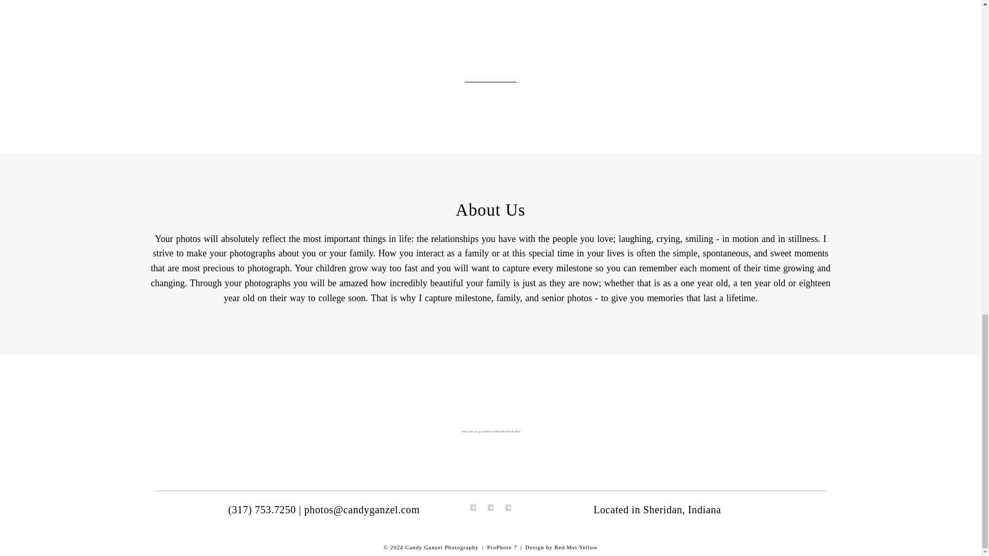 The width and height of the screenshot is (989, 556). What do you see at coordinates (502, 547) in the screenshot?
I see `ProPhoto 7` at bounding box center [502, 547].